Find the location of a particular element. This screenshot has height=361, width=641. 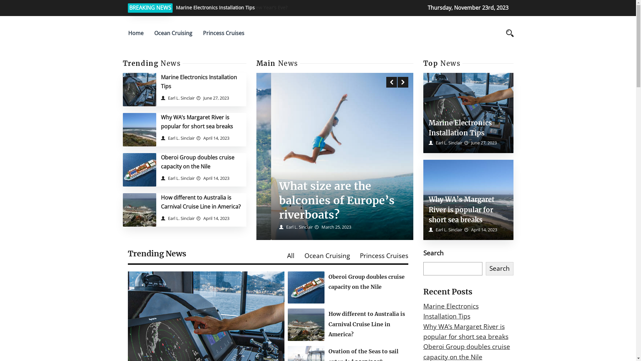

Marine Electronics Installation Tips is located at coordinates (460, 128).